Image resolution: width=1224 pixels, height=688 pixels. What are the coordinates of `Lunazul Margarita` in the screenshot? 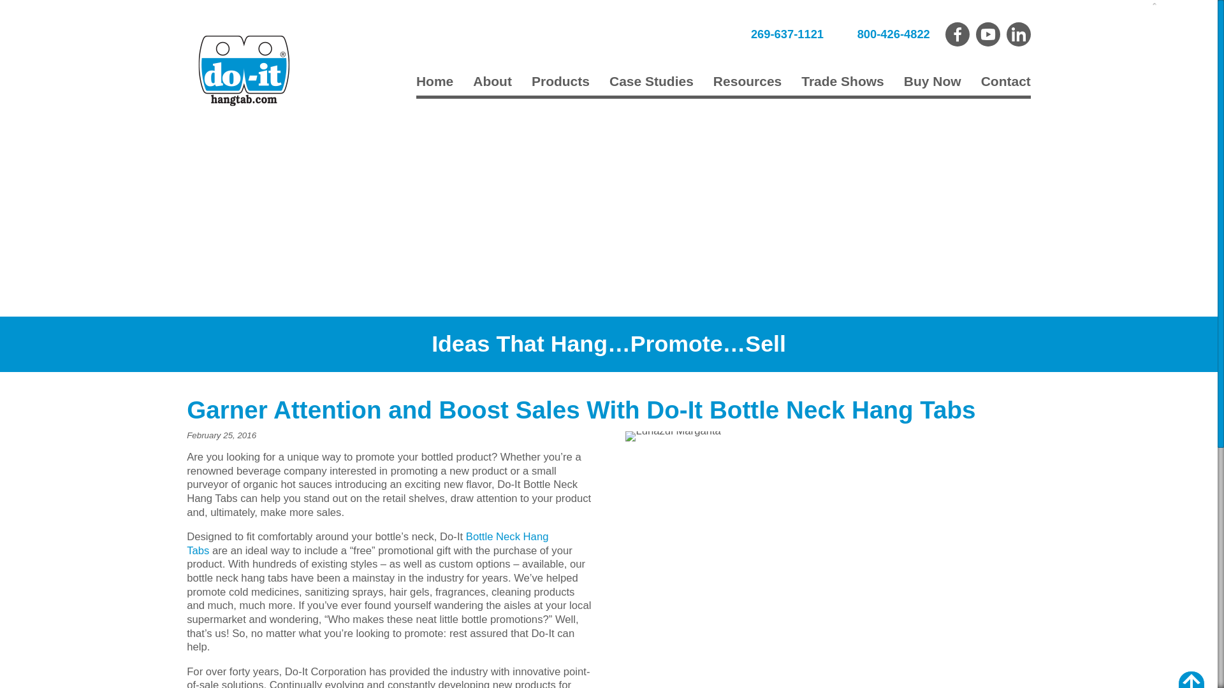 It's located at (673, 436).